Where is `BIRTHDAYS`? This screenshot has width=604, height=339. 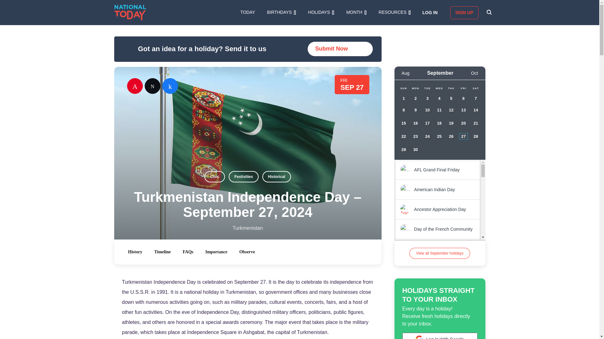
BIRTHDAYS is located at coordinates (281, 12).